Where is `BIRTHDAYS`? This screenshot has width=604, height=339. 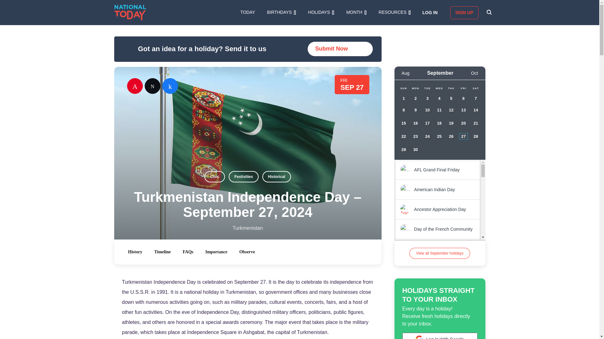
BIRTHDAYS is located at coordinates (281, 12).